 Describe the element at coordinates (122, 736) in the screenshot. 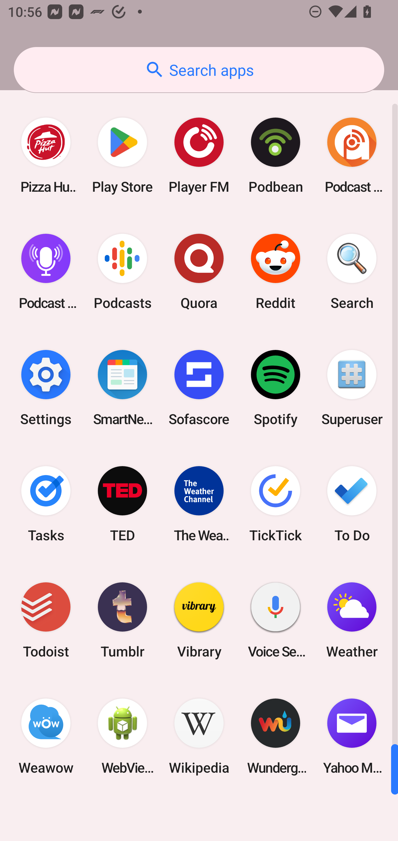

I see `WebView Browser Tester` at that location.